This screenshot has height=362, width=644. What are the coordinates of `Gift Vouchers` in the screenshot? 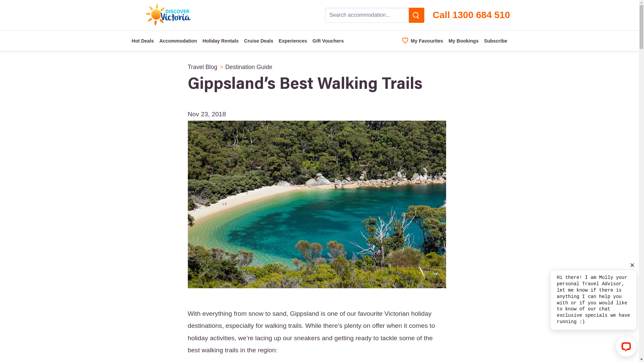 It's located at (328, 41).